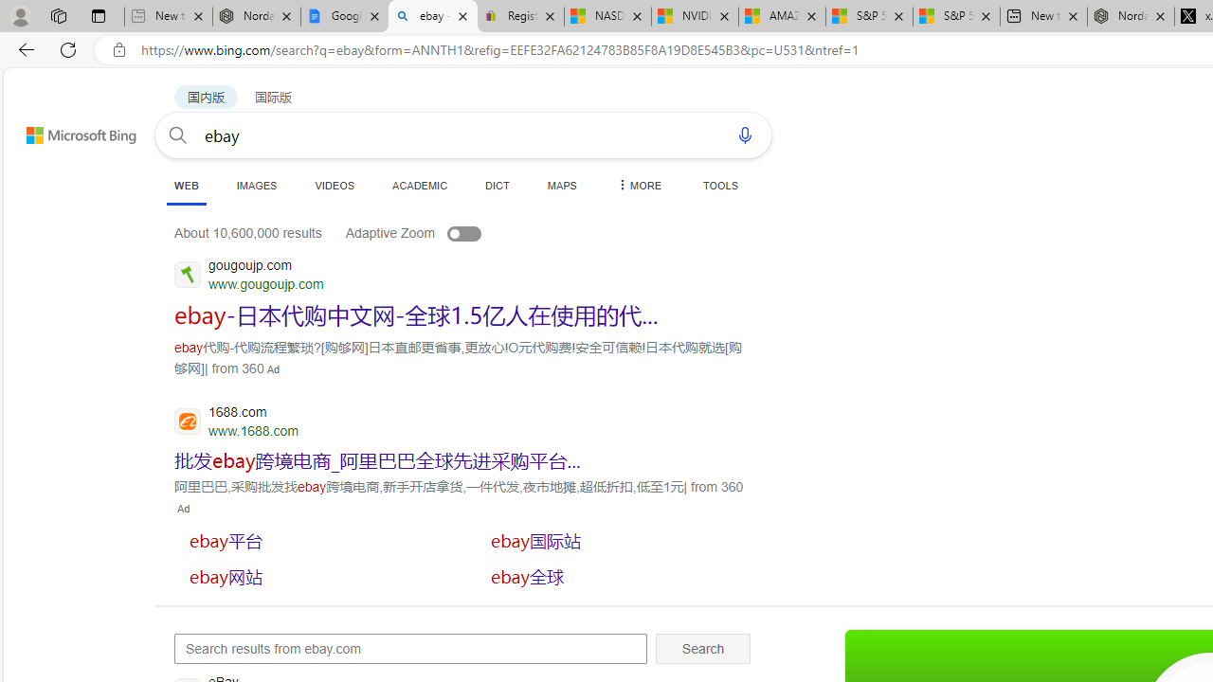 The width and height of the screenshot is (1213, 682). What do you see at coordinates (638, 185) in the screenshot?
I see `Dropdown Menu` at bounding box center [638, 185].